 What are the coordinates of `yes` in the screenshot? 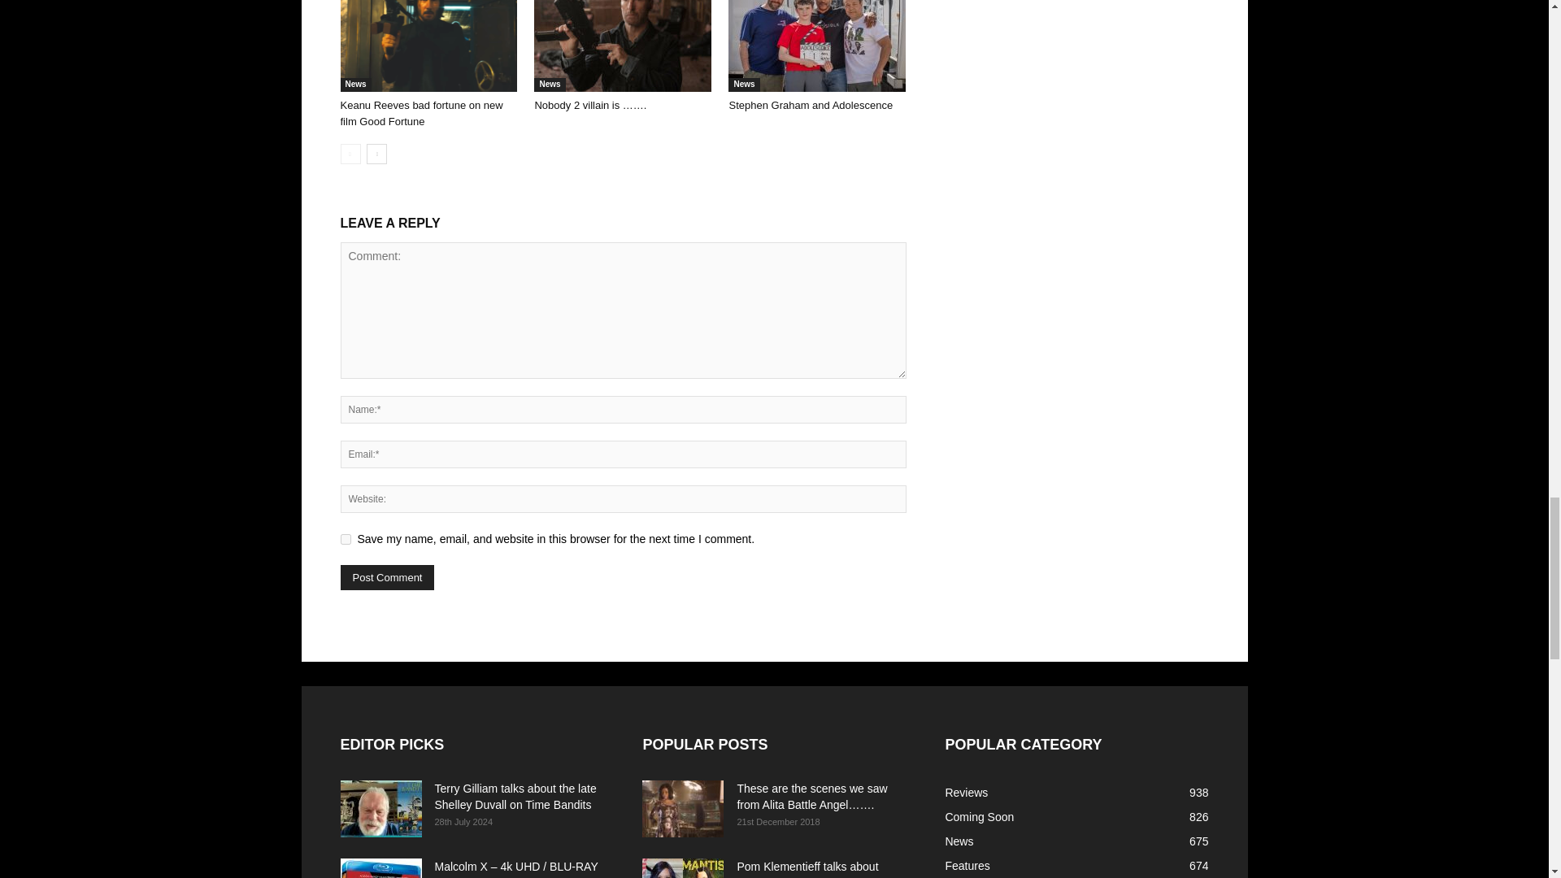 It's located at (345, 538).